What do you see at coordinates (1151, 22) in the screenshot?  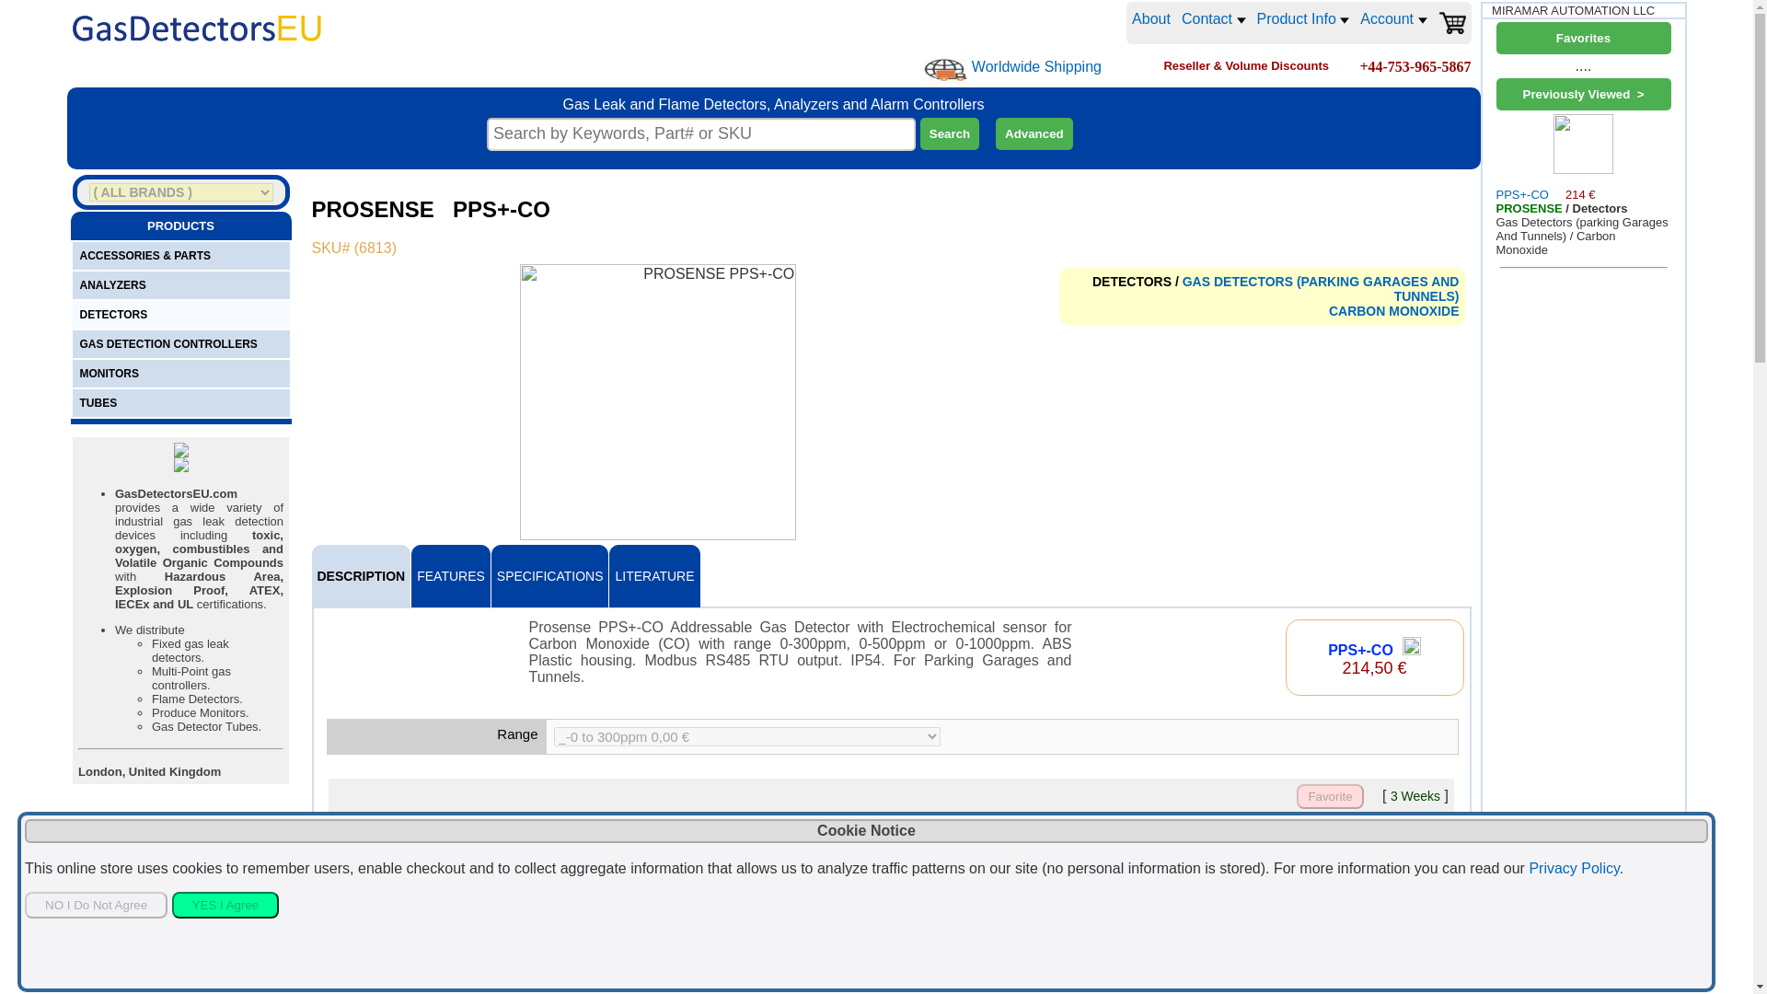 I see `About` at bounding box center [1151, 22].